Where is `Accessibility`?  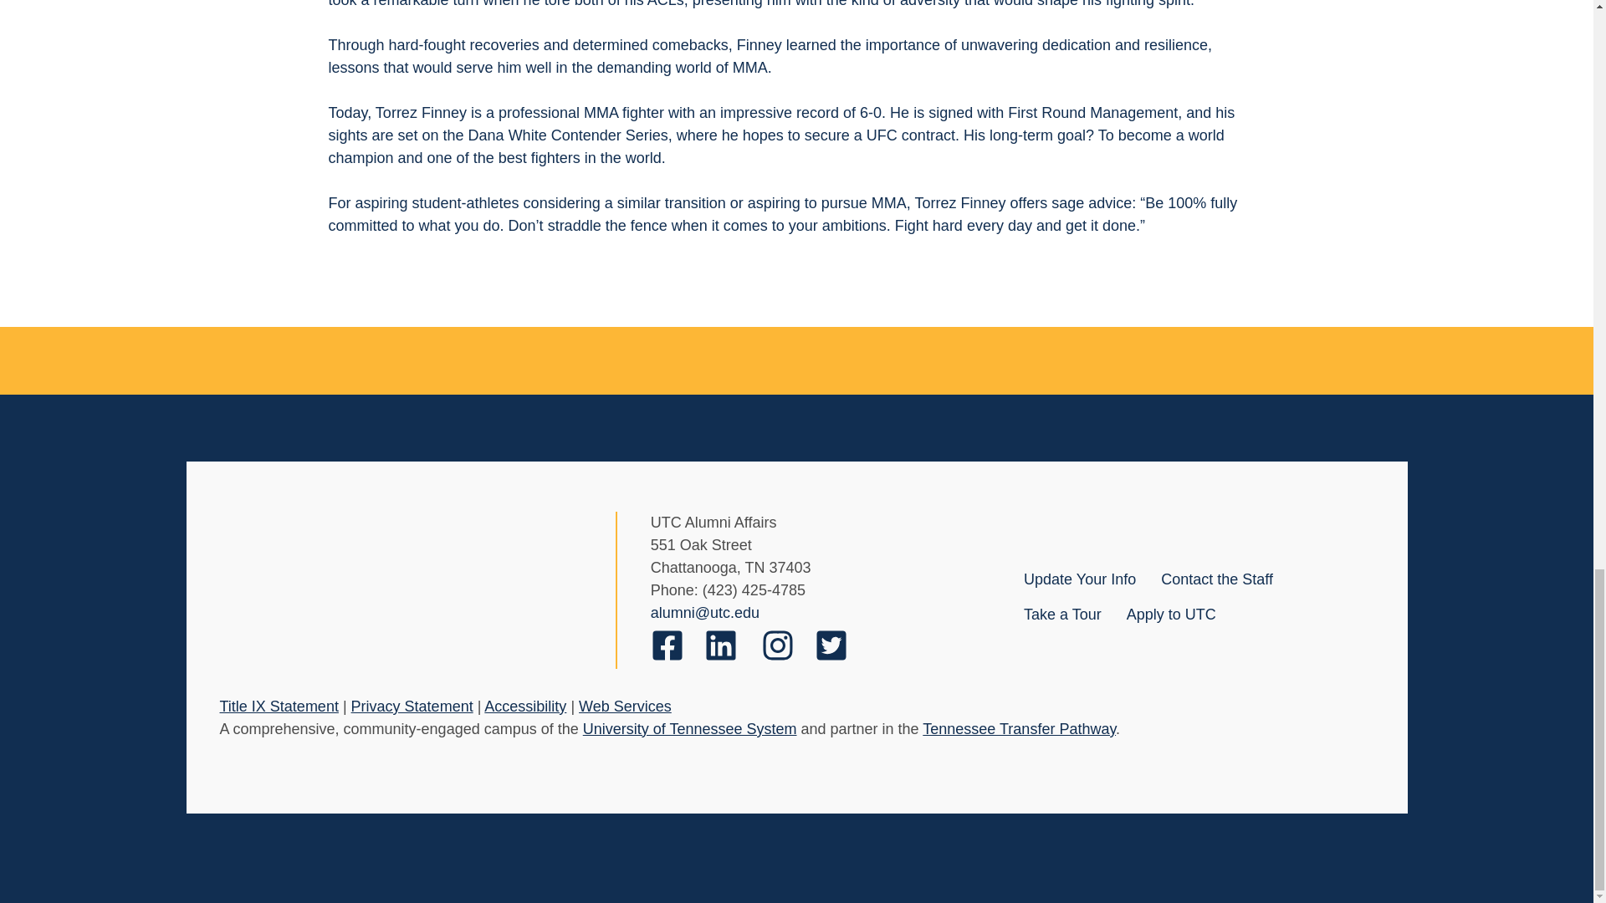 Accessibility is located at coordinates (525, 706).